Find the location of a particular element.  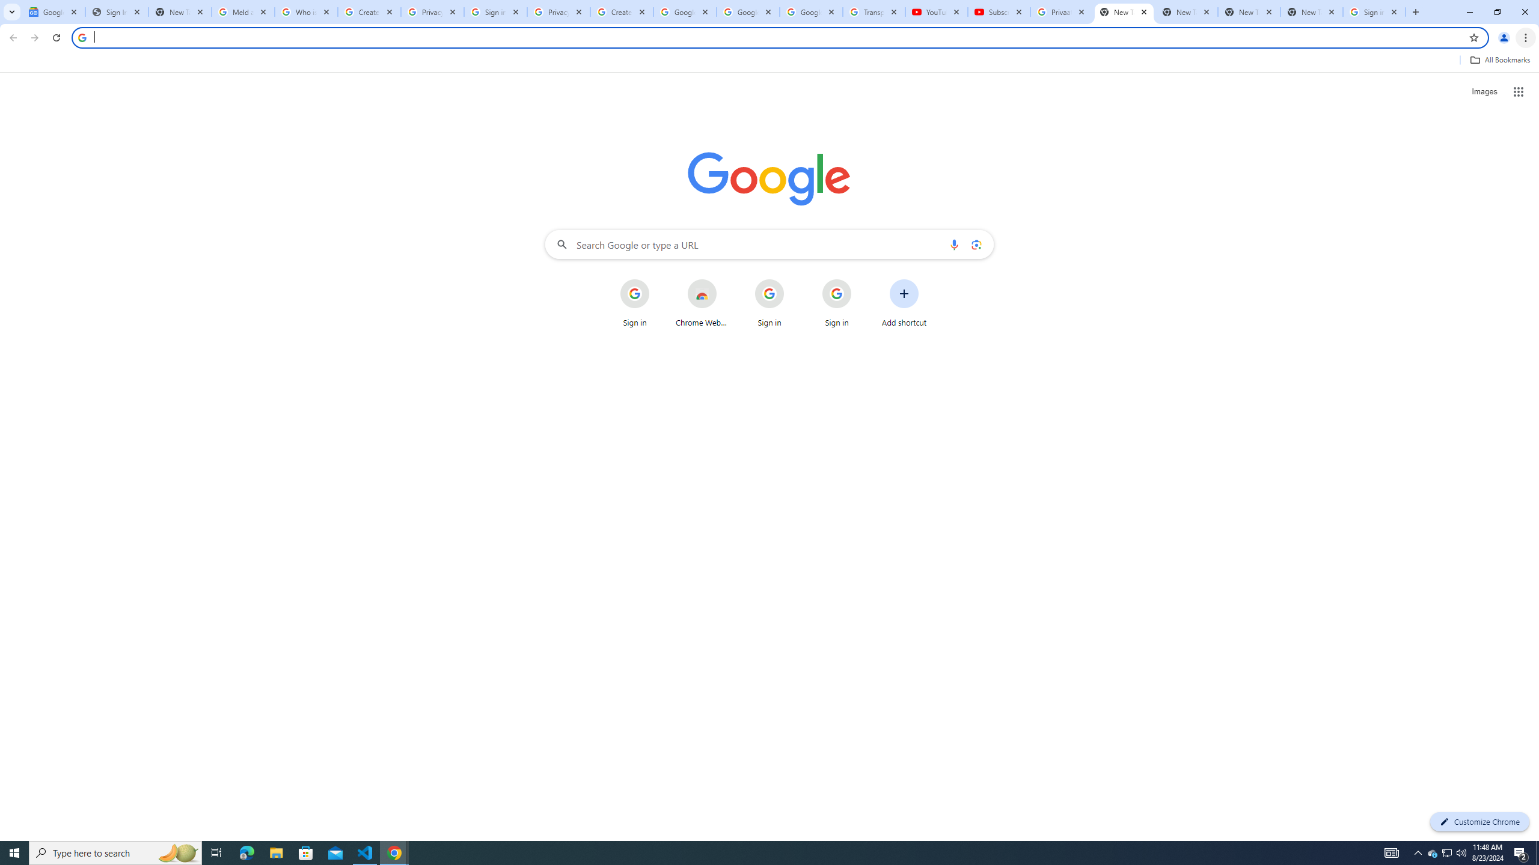

Chrome Web Store is located at coordinates (702, 303).